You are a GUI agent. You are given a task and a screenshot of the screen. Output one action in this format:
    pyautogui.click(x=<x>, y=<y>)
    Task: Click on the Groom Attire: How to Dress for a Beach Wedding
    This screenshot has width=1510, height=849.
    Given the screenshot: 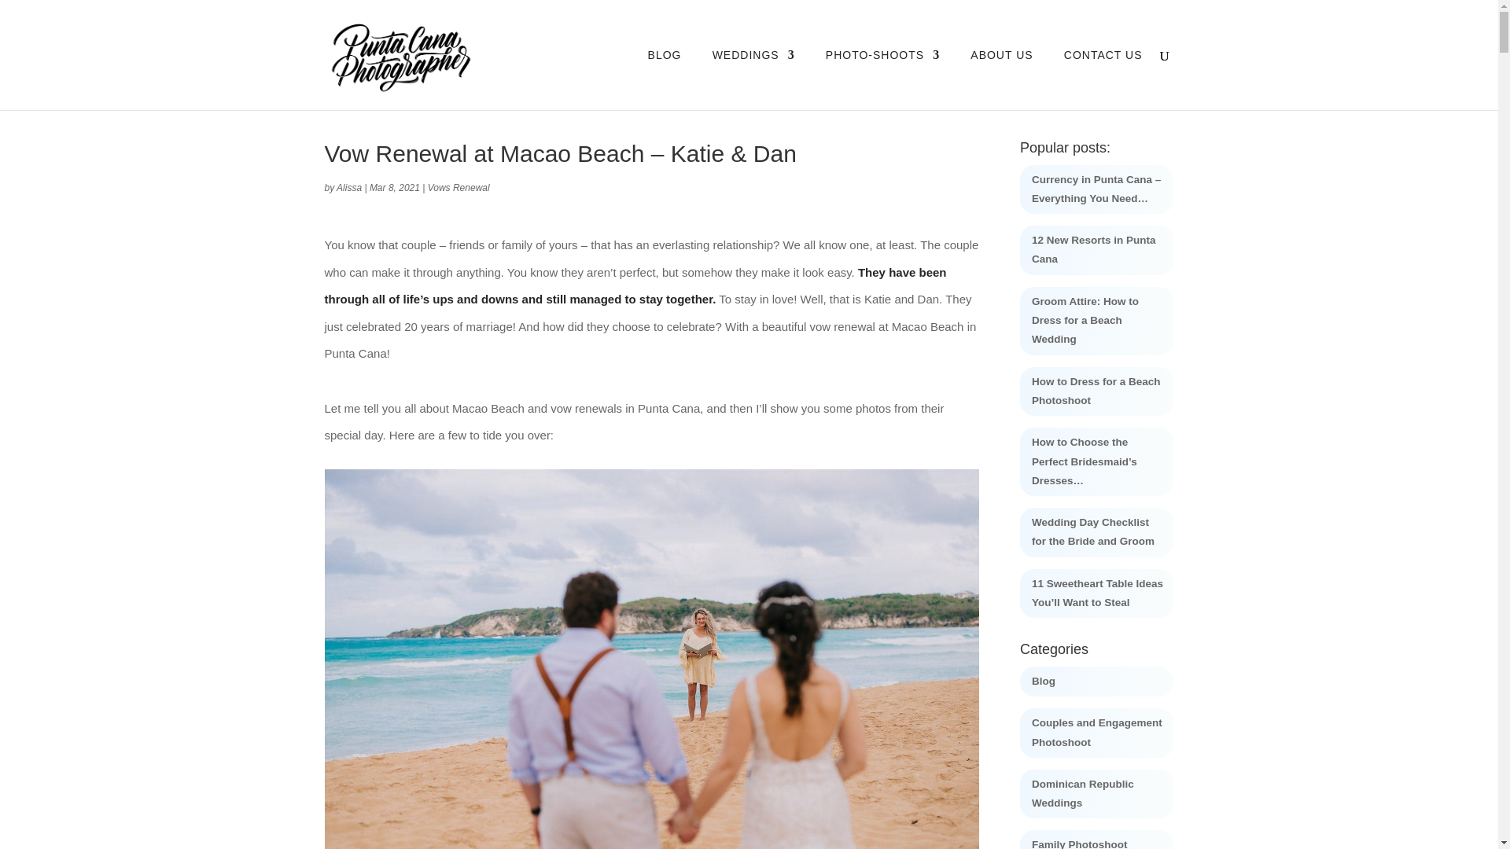 What is the action you would take?
    pyautogui.click(x=1085, y=320)
    